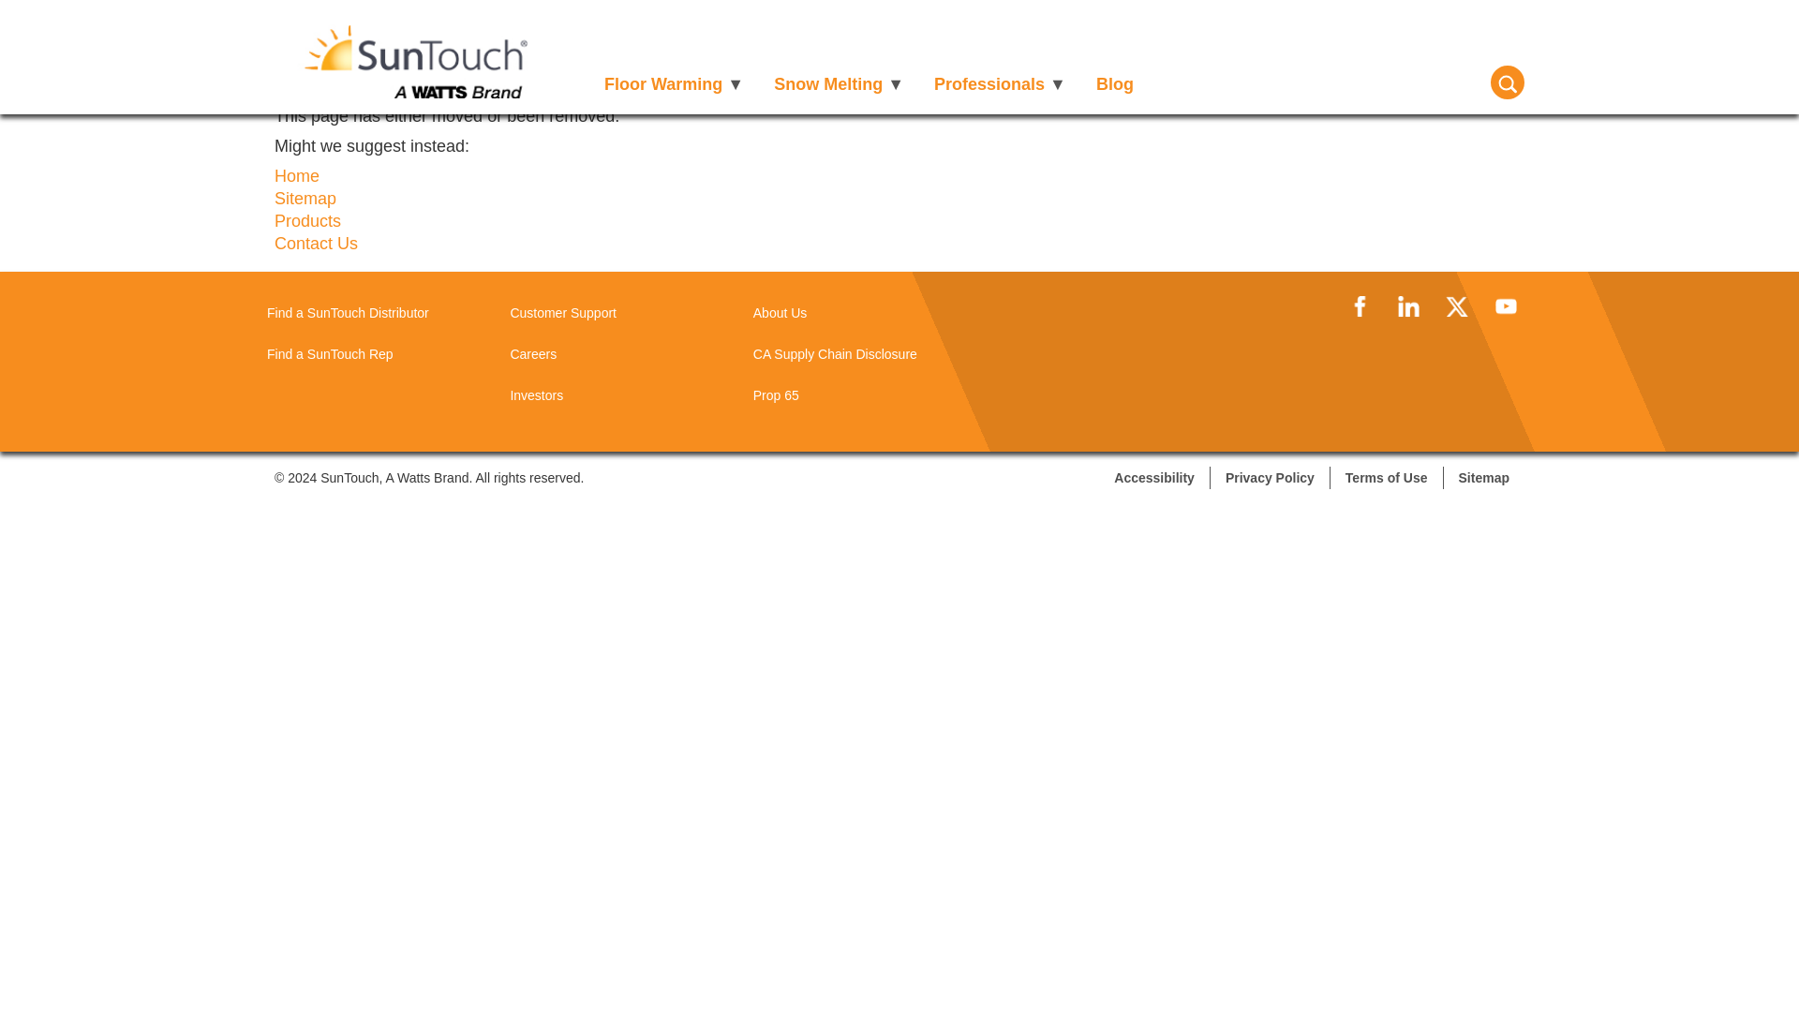 Image resolution: width=1799 pixels, height=1012 pixels. I want to click on LinkedIn, so click(1407, 305).